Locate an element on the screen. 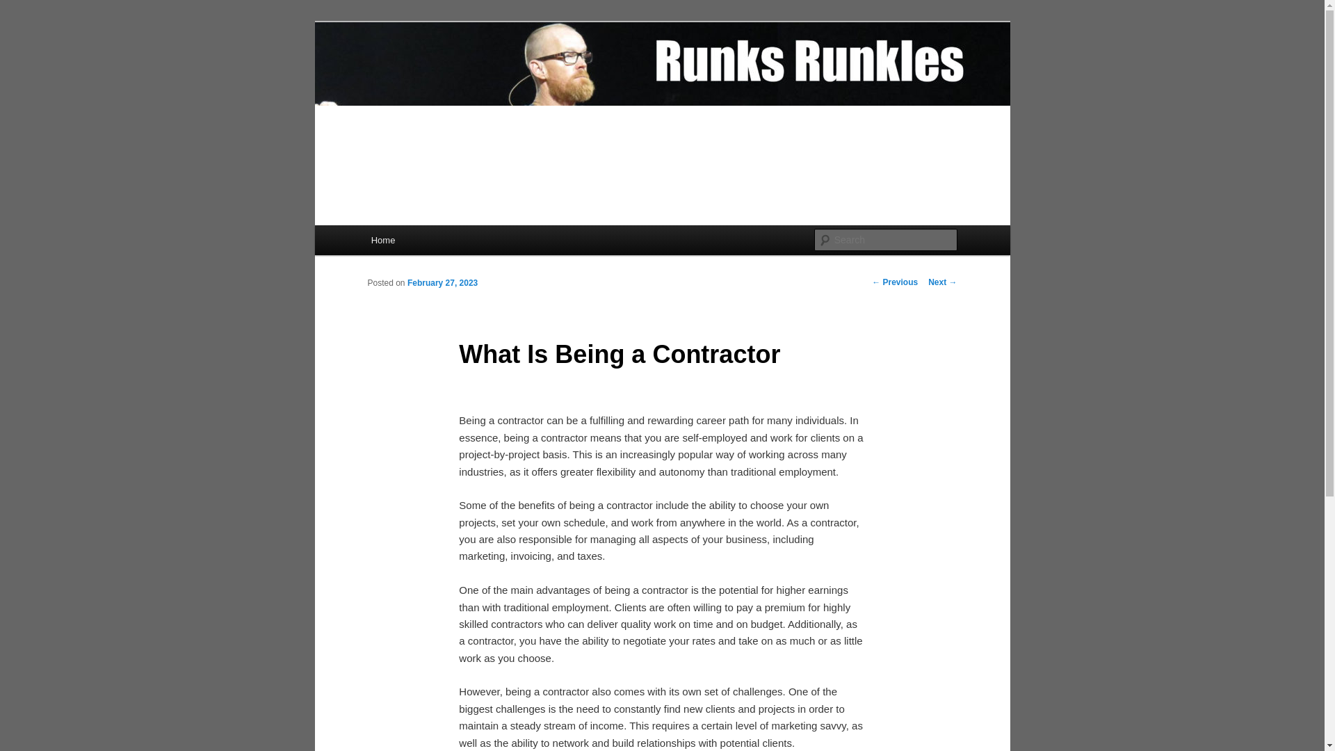 This screenshot has height=751, width=1335. 1:01 pm is located at coordinates (442, 282).